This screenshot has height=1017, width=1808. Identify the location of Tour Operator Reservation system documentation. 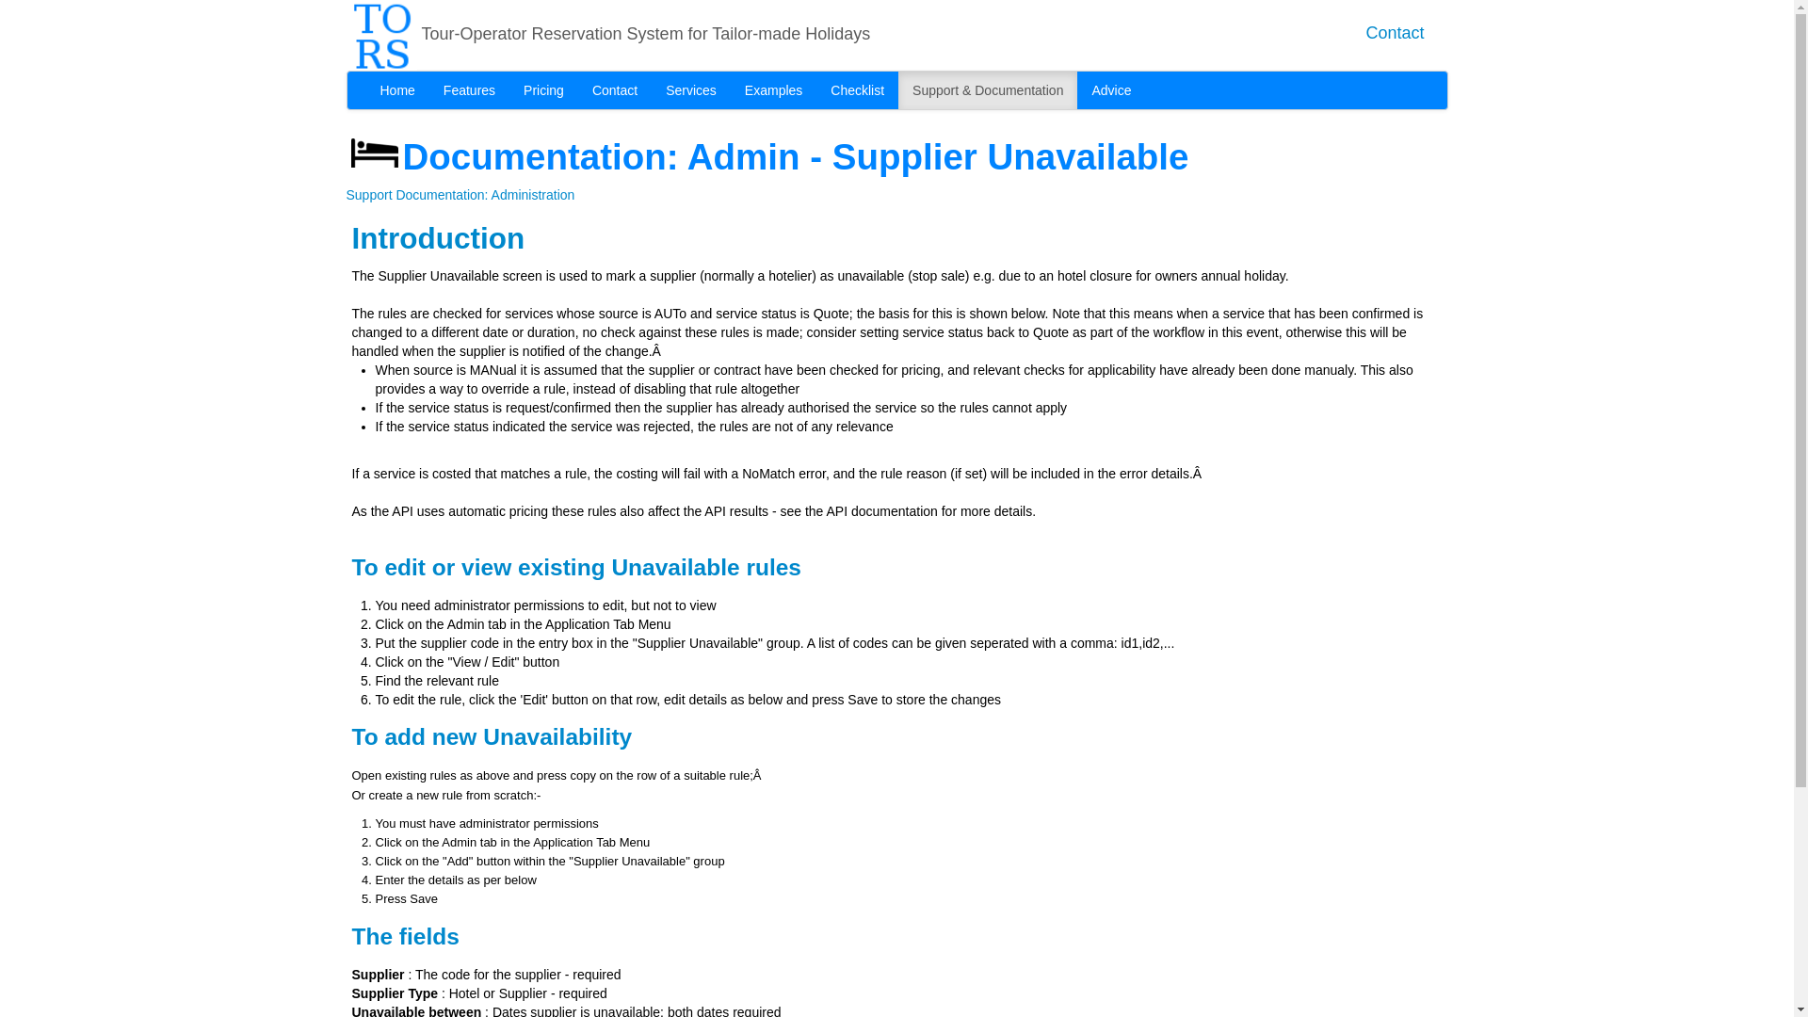
(988, 89).